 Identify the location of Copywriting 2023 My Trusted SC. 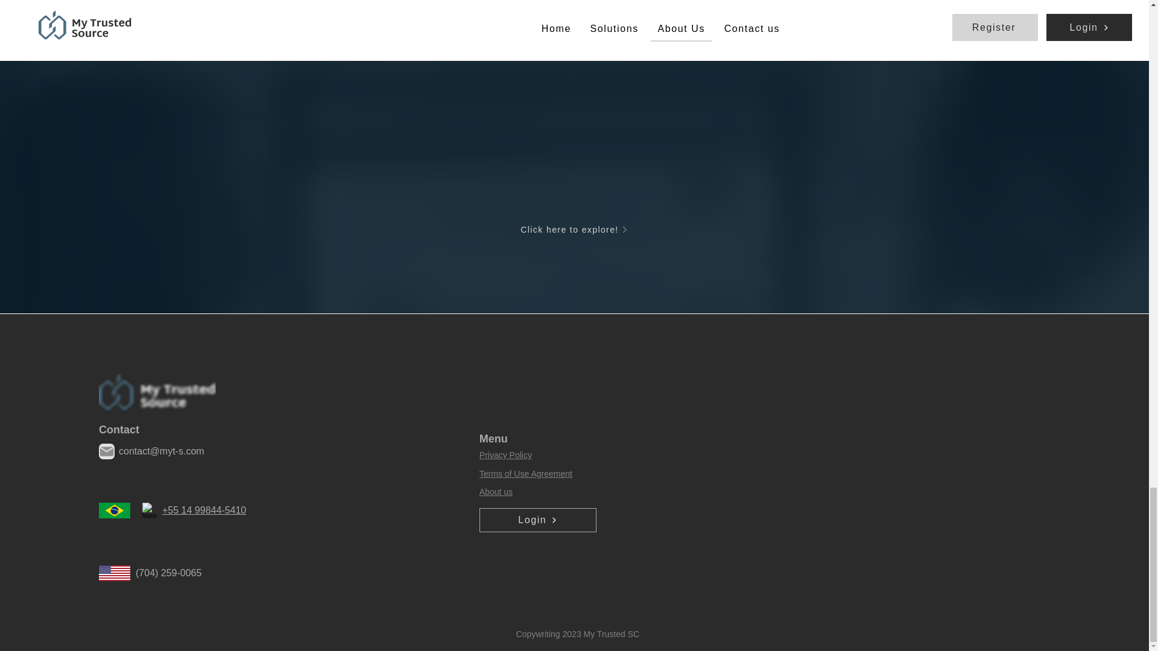
(578, 634).